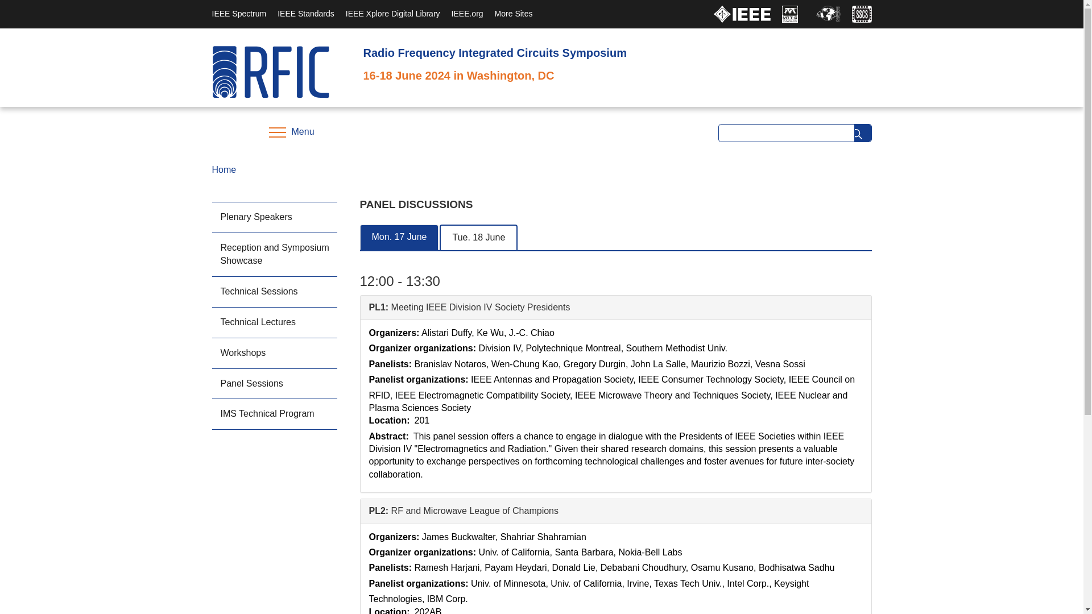  Describe the element at coordinates (392, 14) in the screenshot. I see `IEEE Xplore Digital Library` at that location.